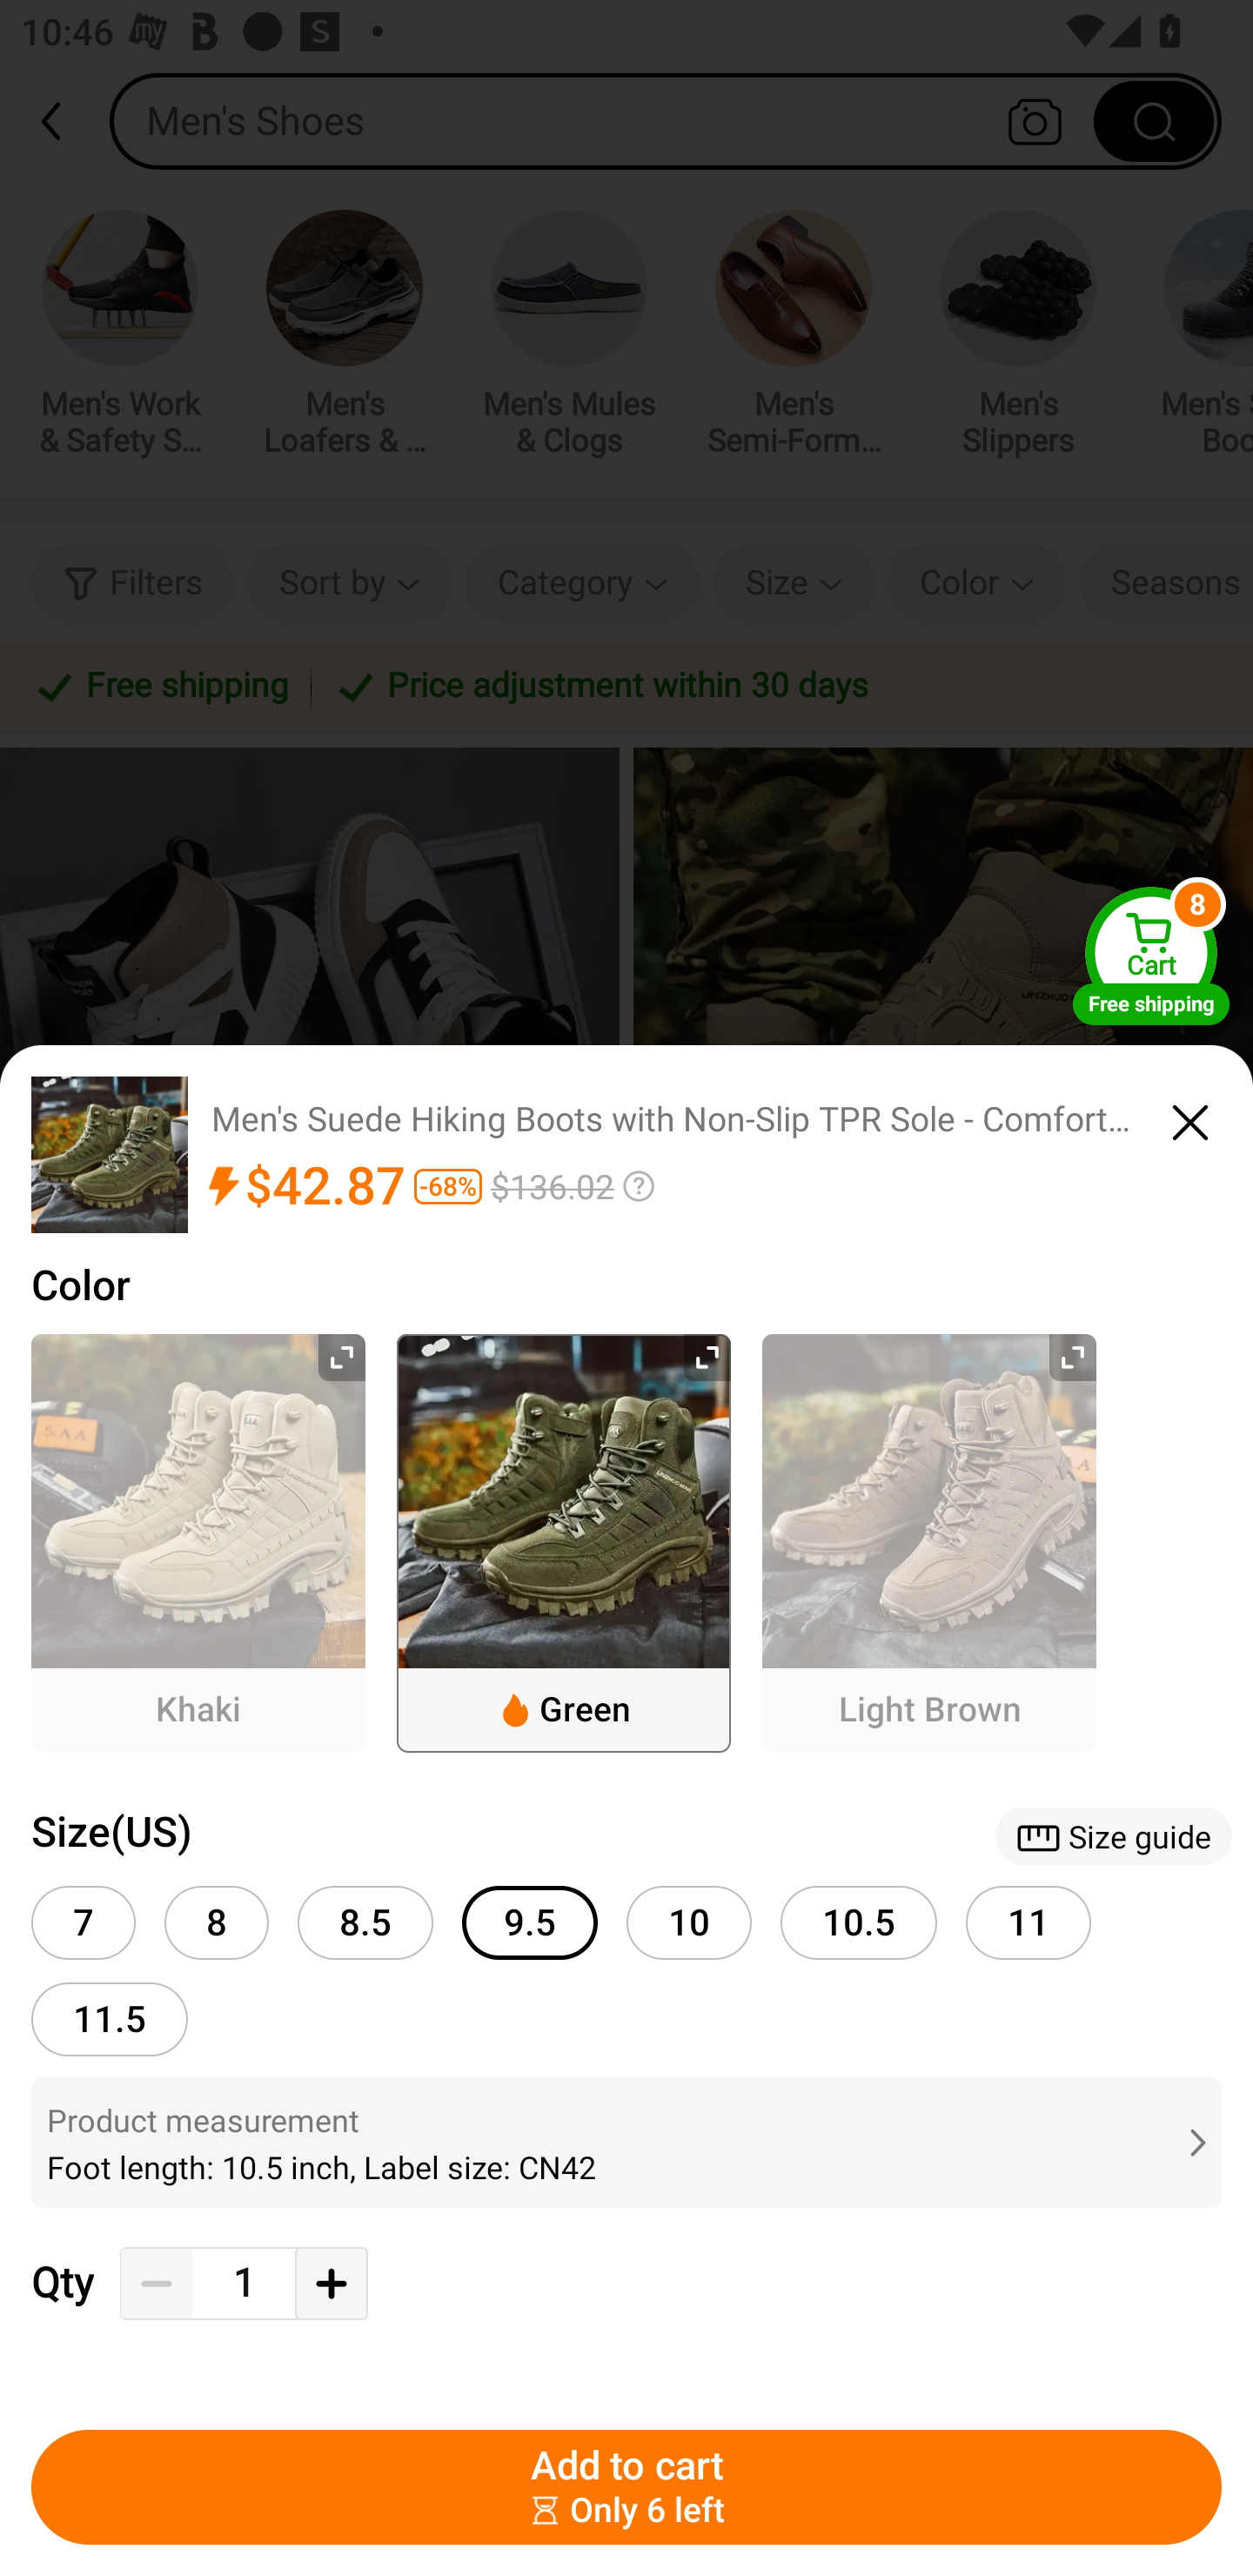 The image size is (1253, 2576). I want to click on Decrease Quantity Button, so click(157, 2284).